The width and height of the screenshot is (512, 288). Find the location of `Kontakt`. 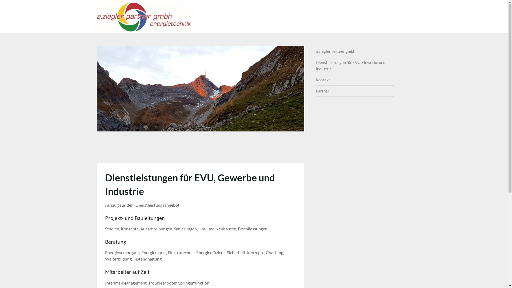

Kontakt is located at coordinates (377, 9).